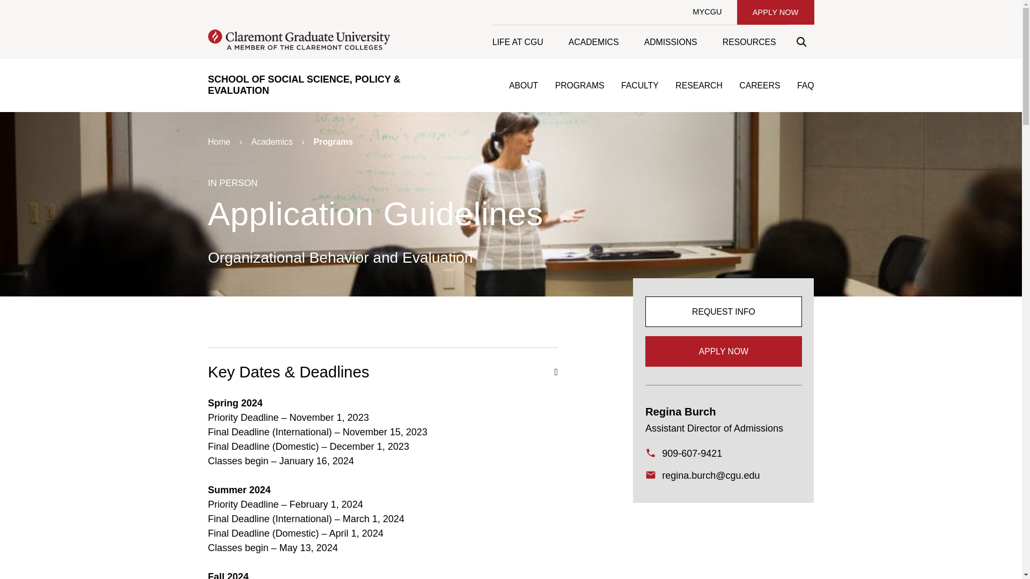 The width and height of the screenshot is (1030, 579). Describe the element at coordinates (775, 12) in the screenshot. I see `APPLY NOW` at that location.